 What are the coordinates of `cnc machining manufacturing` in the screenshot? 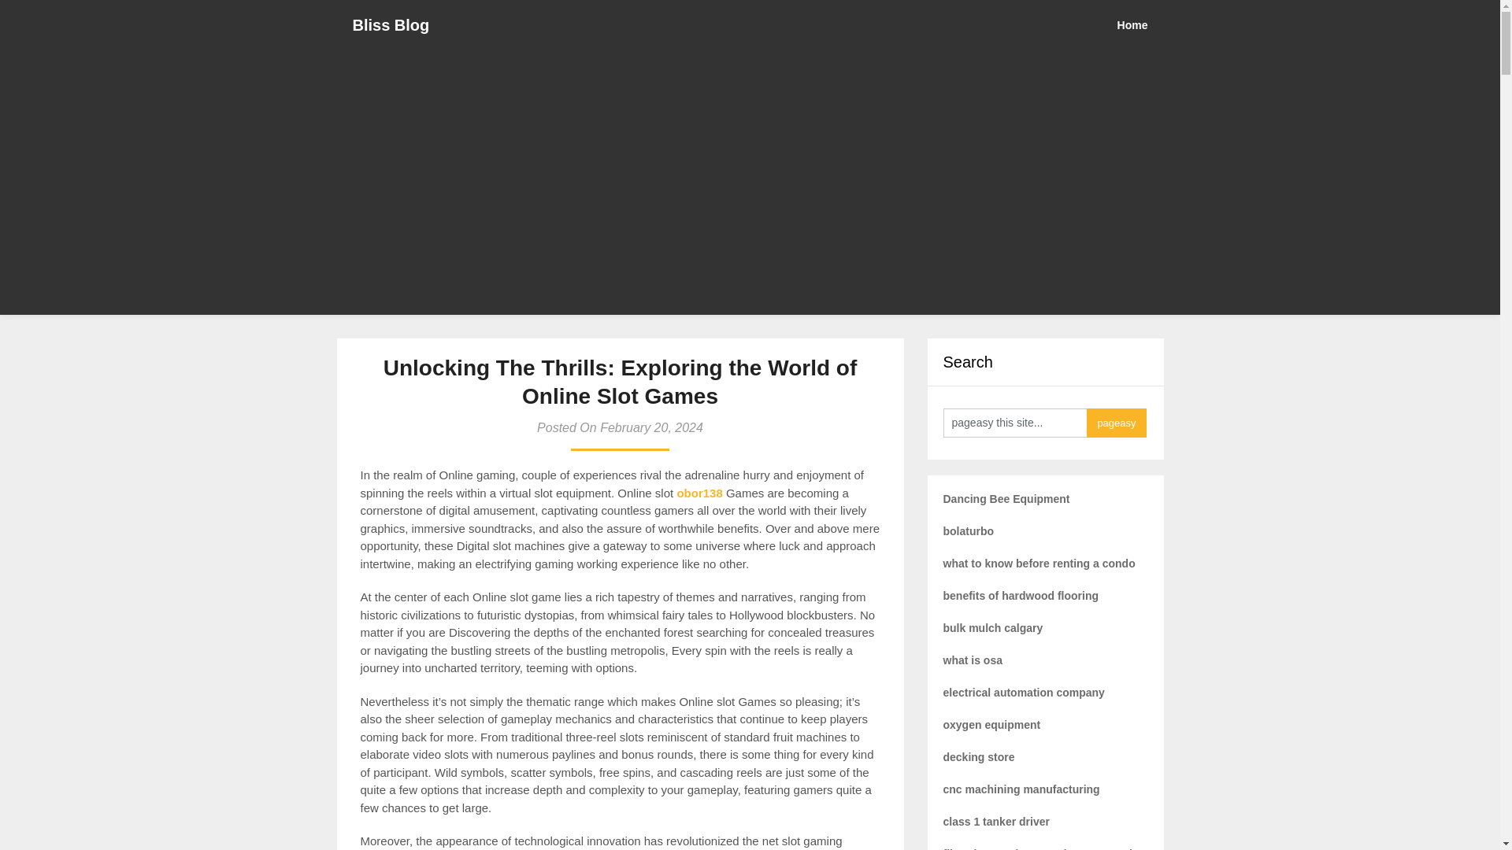 It's located at (1022, 789).